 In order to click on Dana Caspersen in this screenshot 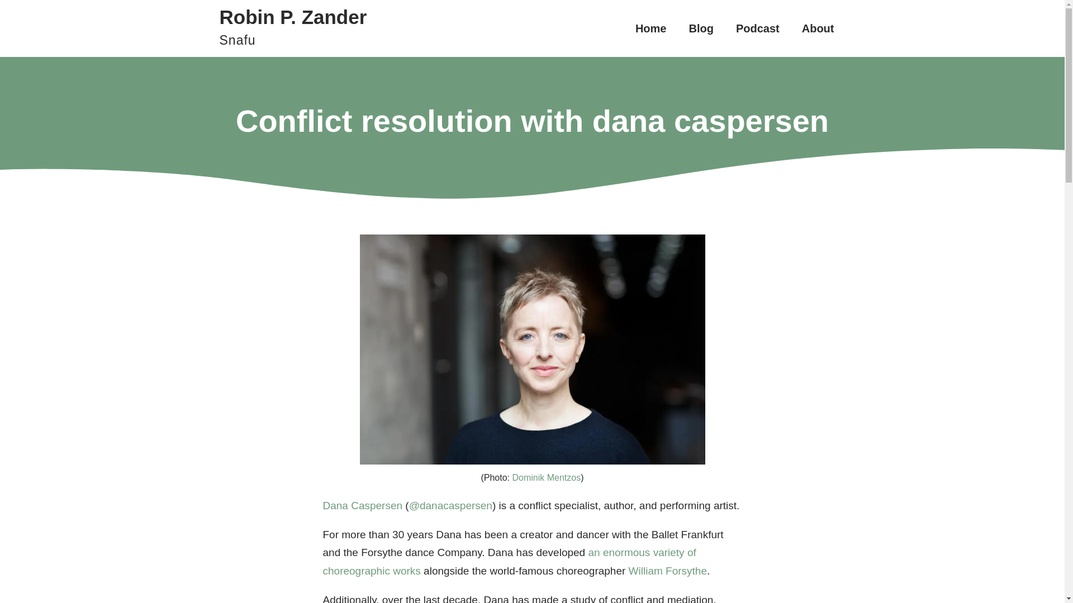, I will do `click(651, 28)`.